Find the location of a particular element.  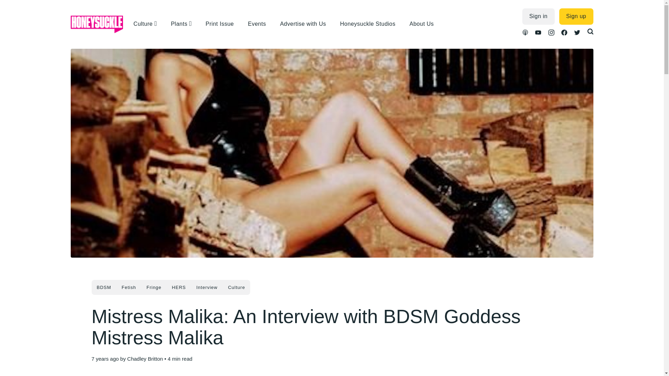

Fringe is located at coordinates (154, 287).